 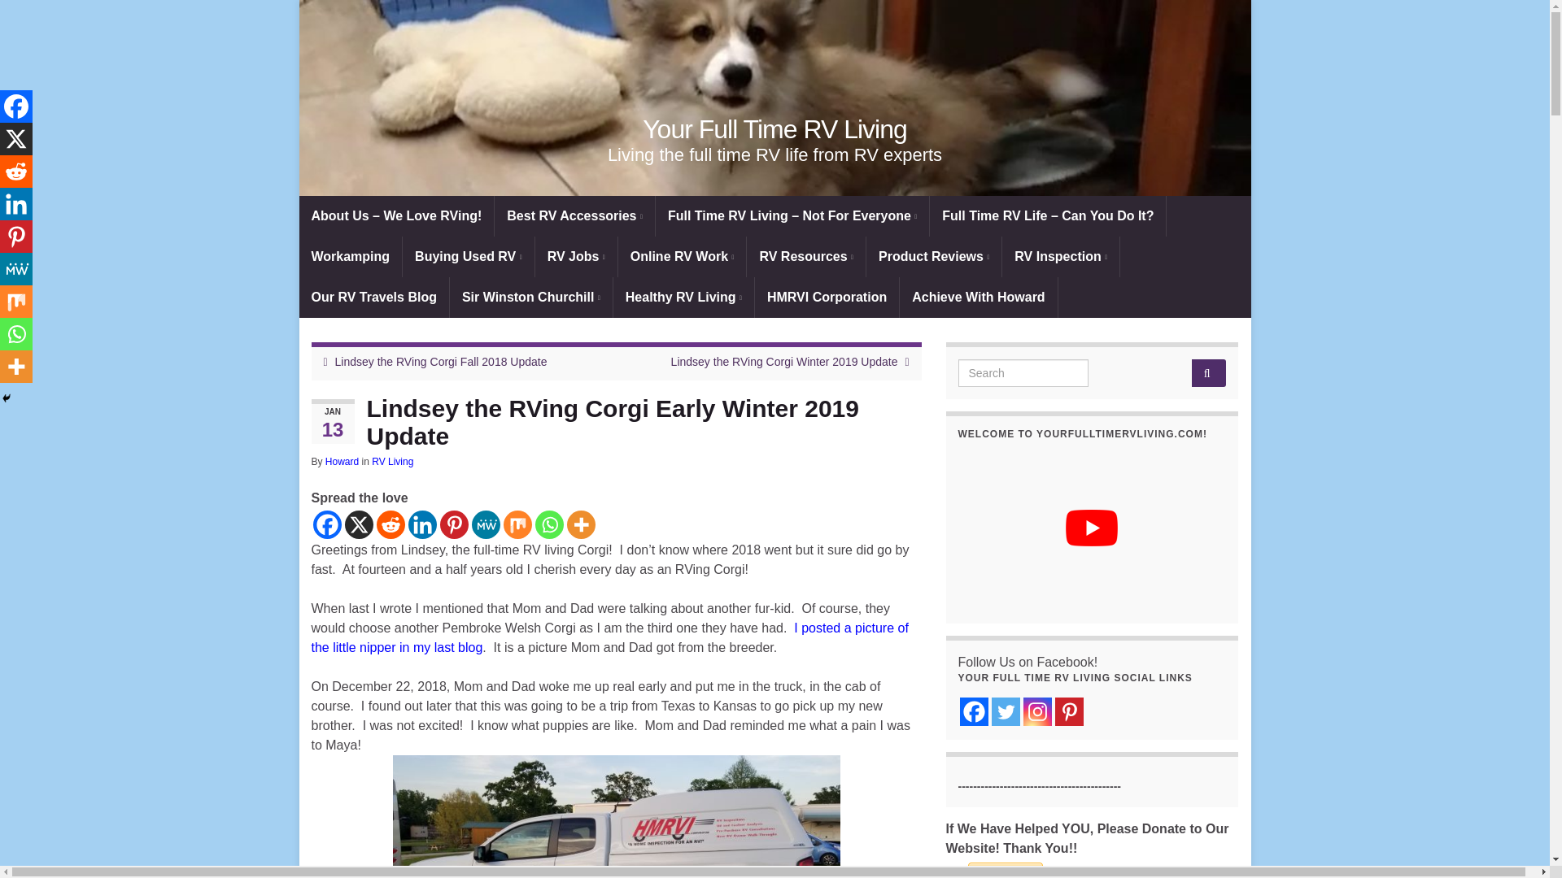 What do you see at coordinates (16, 106) in the screenshot?
I see `Facebook` at bounding box center [16, 106].